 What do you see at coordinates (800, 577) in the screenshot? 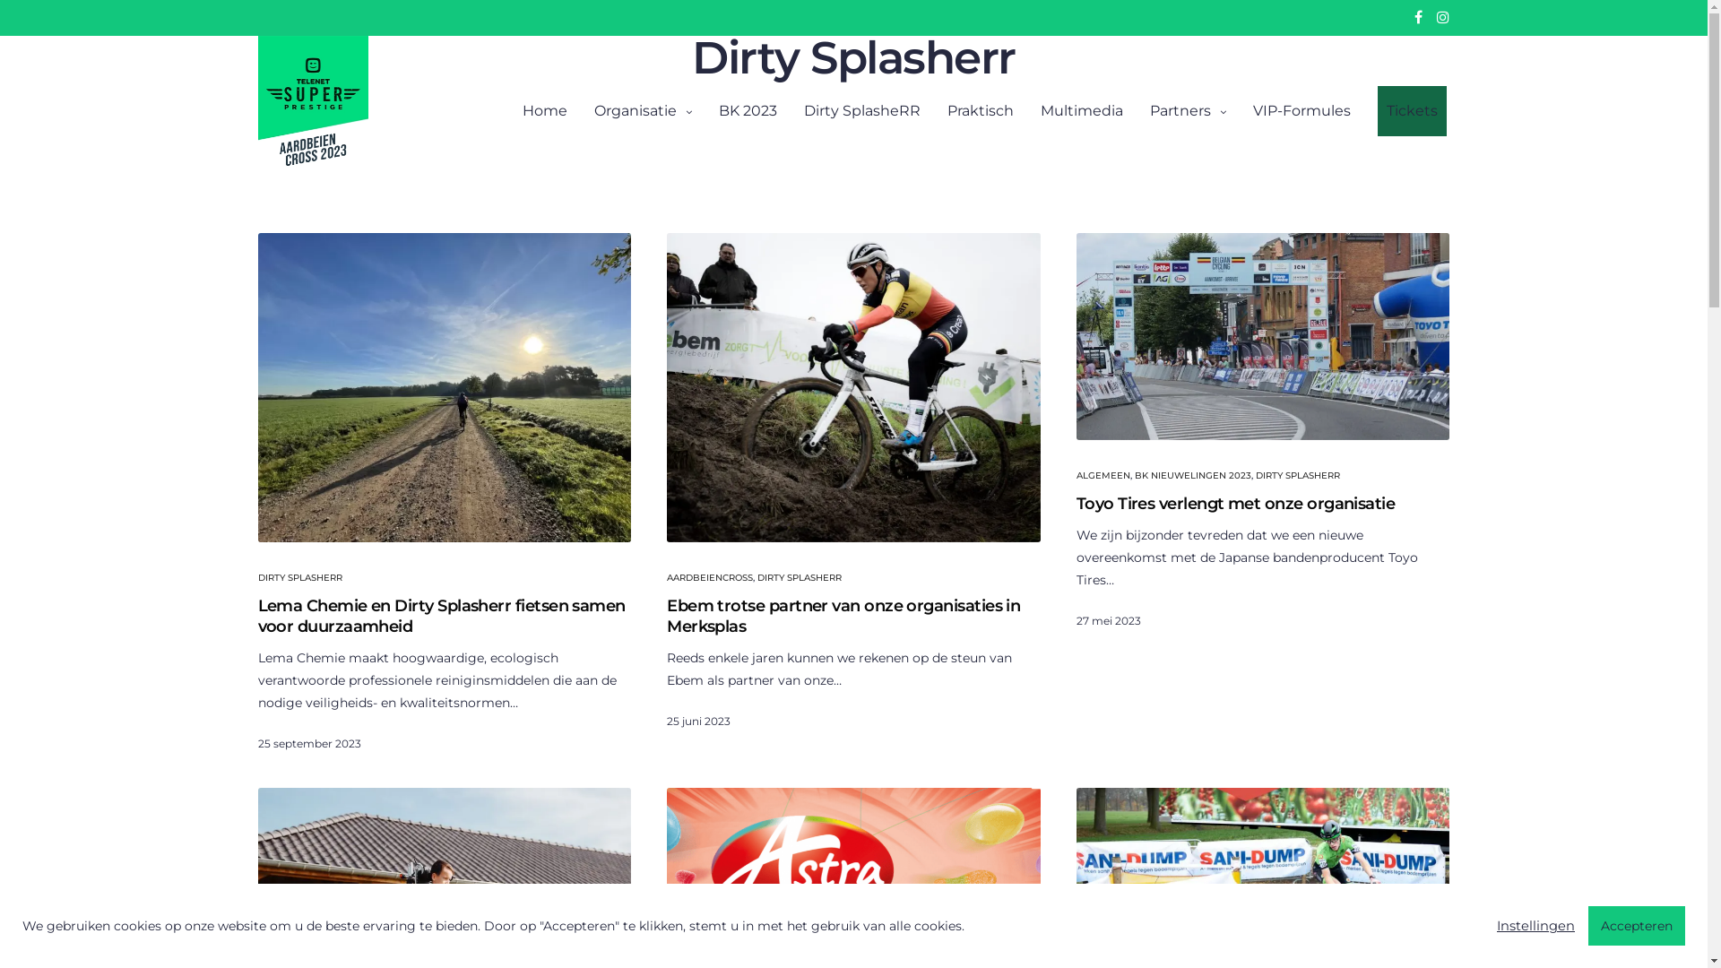
I see `DIRTY SPLASHERR` at bounding box center [800, 577].